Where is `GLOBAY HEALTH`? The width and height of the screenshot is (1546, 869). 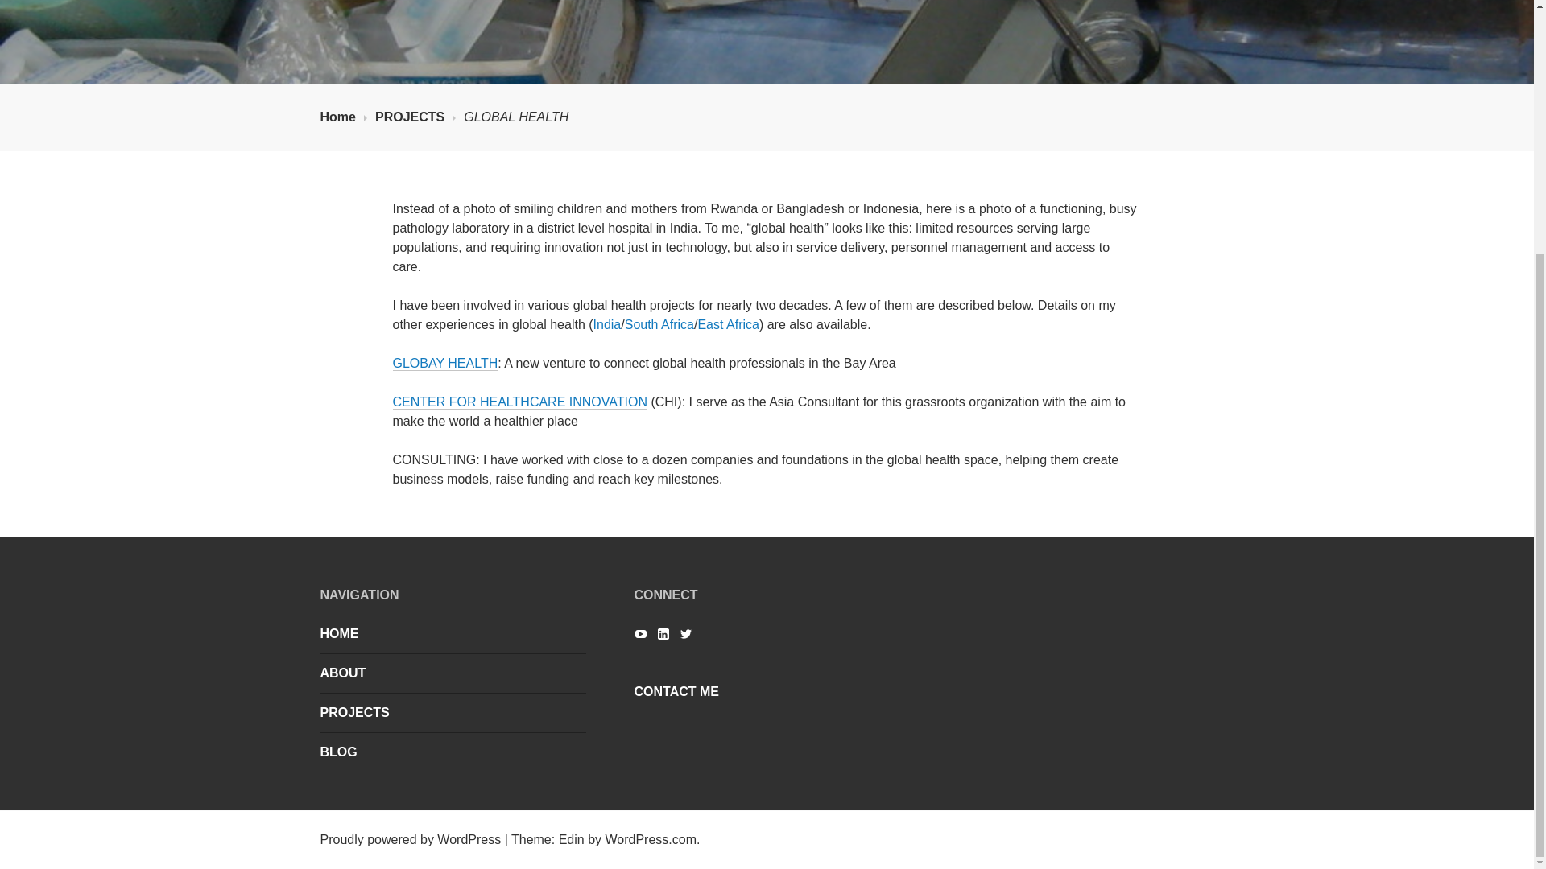 GLOBAY HEALTH is located at coordinates (444, 364).